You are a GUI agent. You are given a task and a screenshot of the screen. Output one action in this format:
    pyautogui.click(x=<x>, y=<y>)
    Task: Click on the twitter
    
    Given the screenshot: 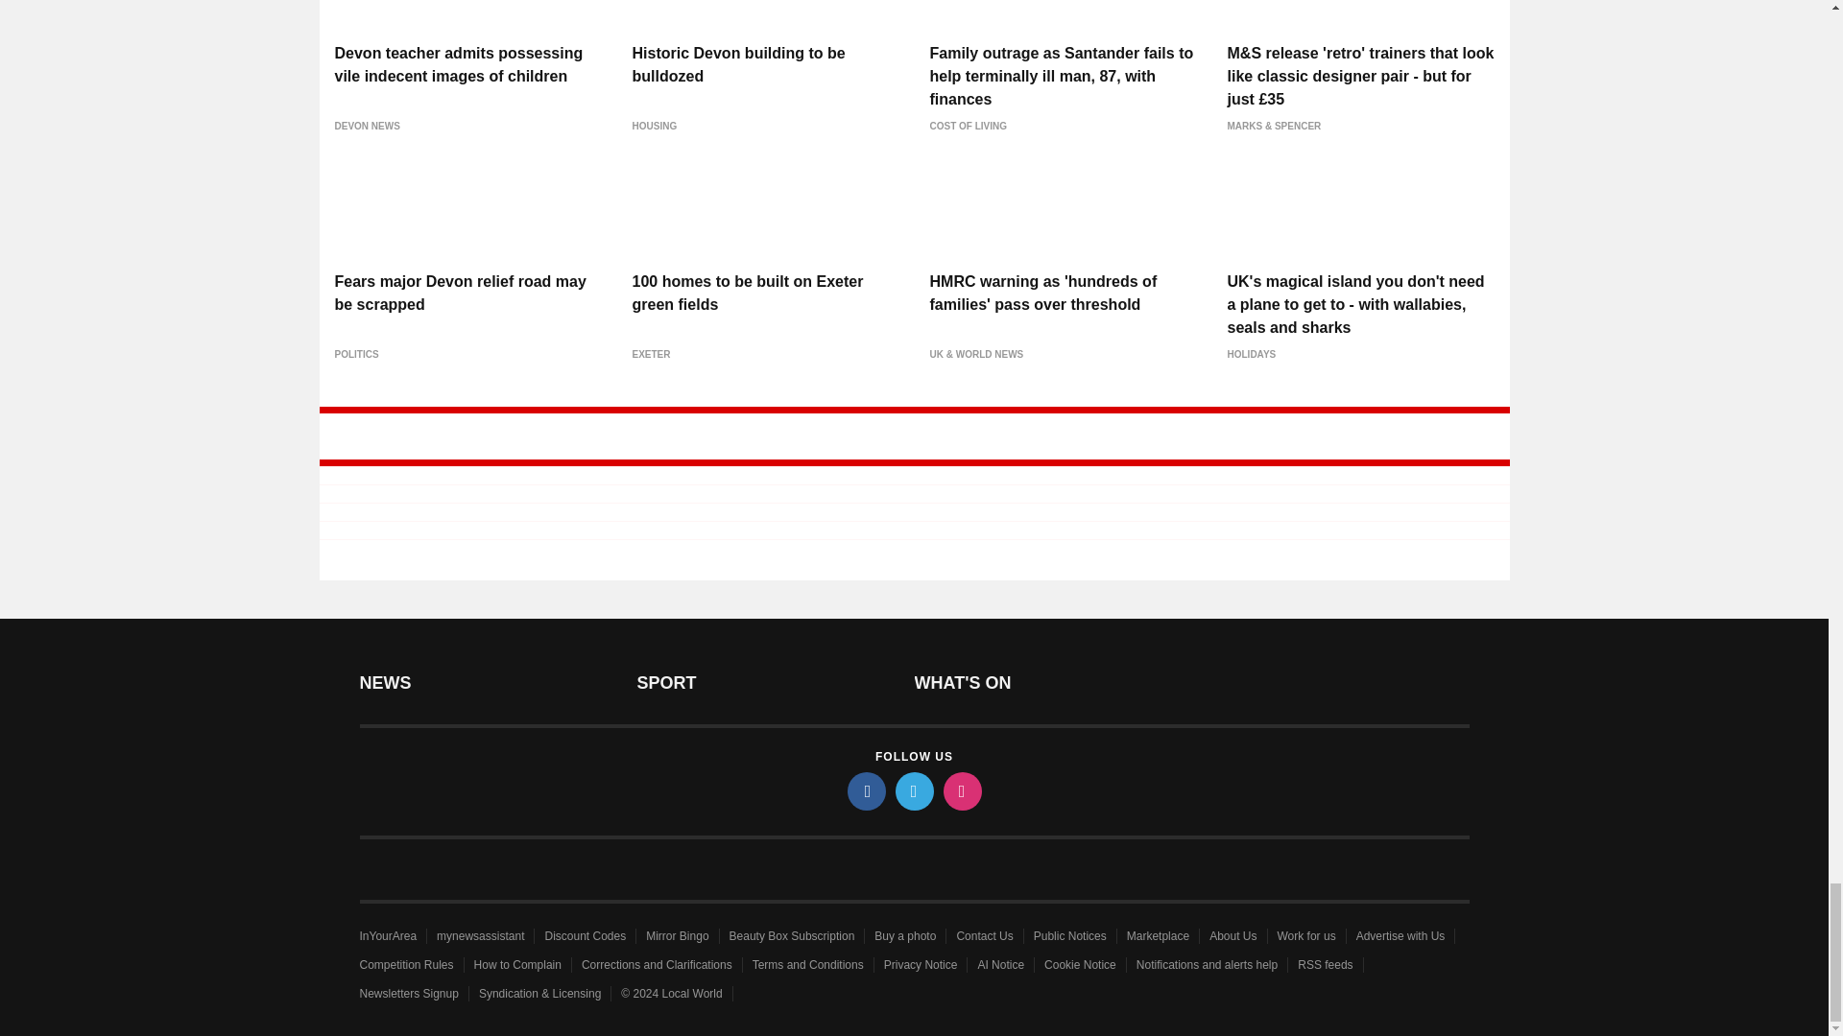 What is the action you would take?
    pyautogui.click(x=913, y=790)
    